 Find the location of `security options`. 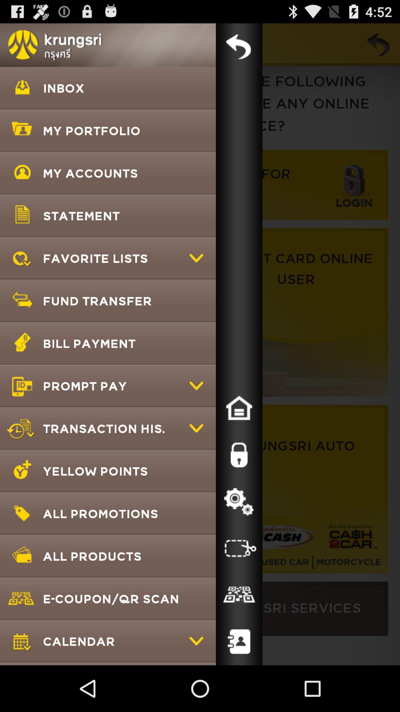

security options is located at coordinates (239, 455).